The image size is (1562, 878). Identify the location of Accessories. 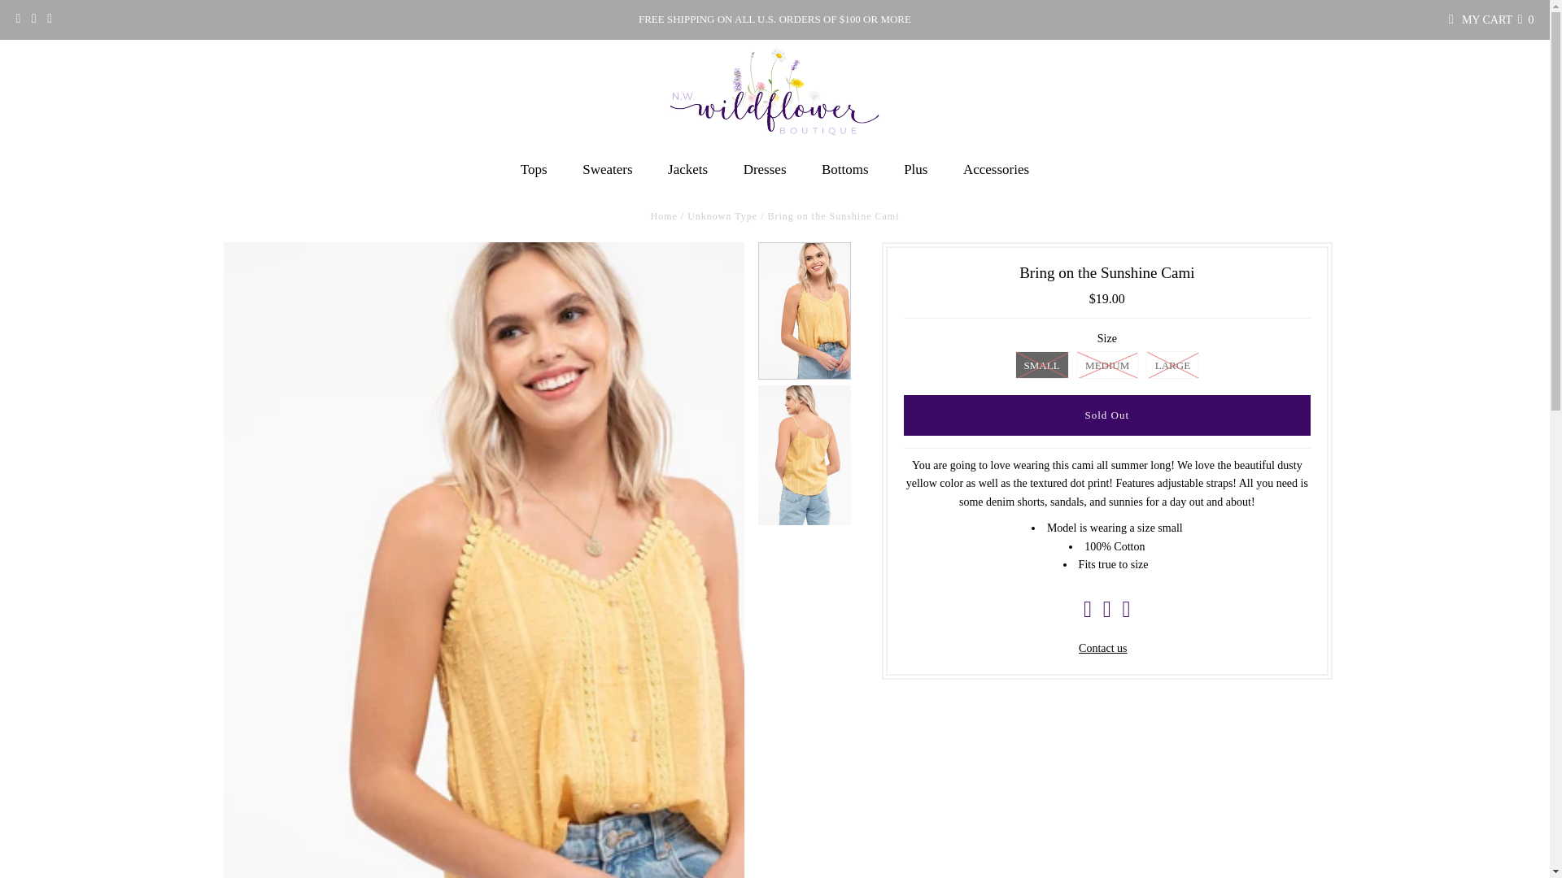
(996, 169).